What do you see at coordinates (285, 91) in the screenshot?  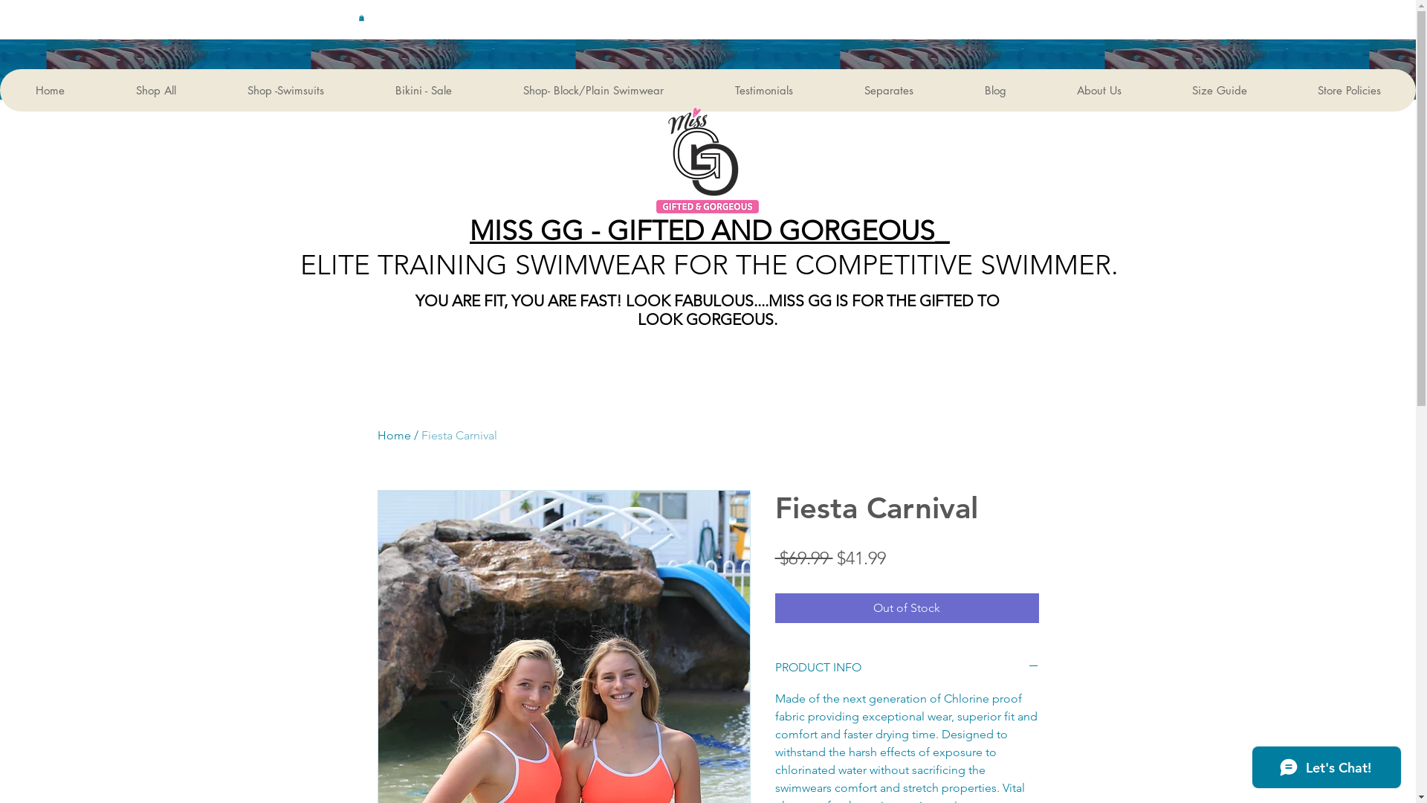 I see `Shop -Swimsuits` at bounding box center [285, 91].